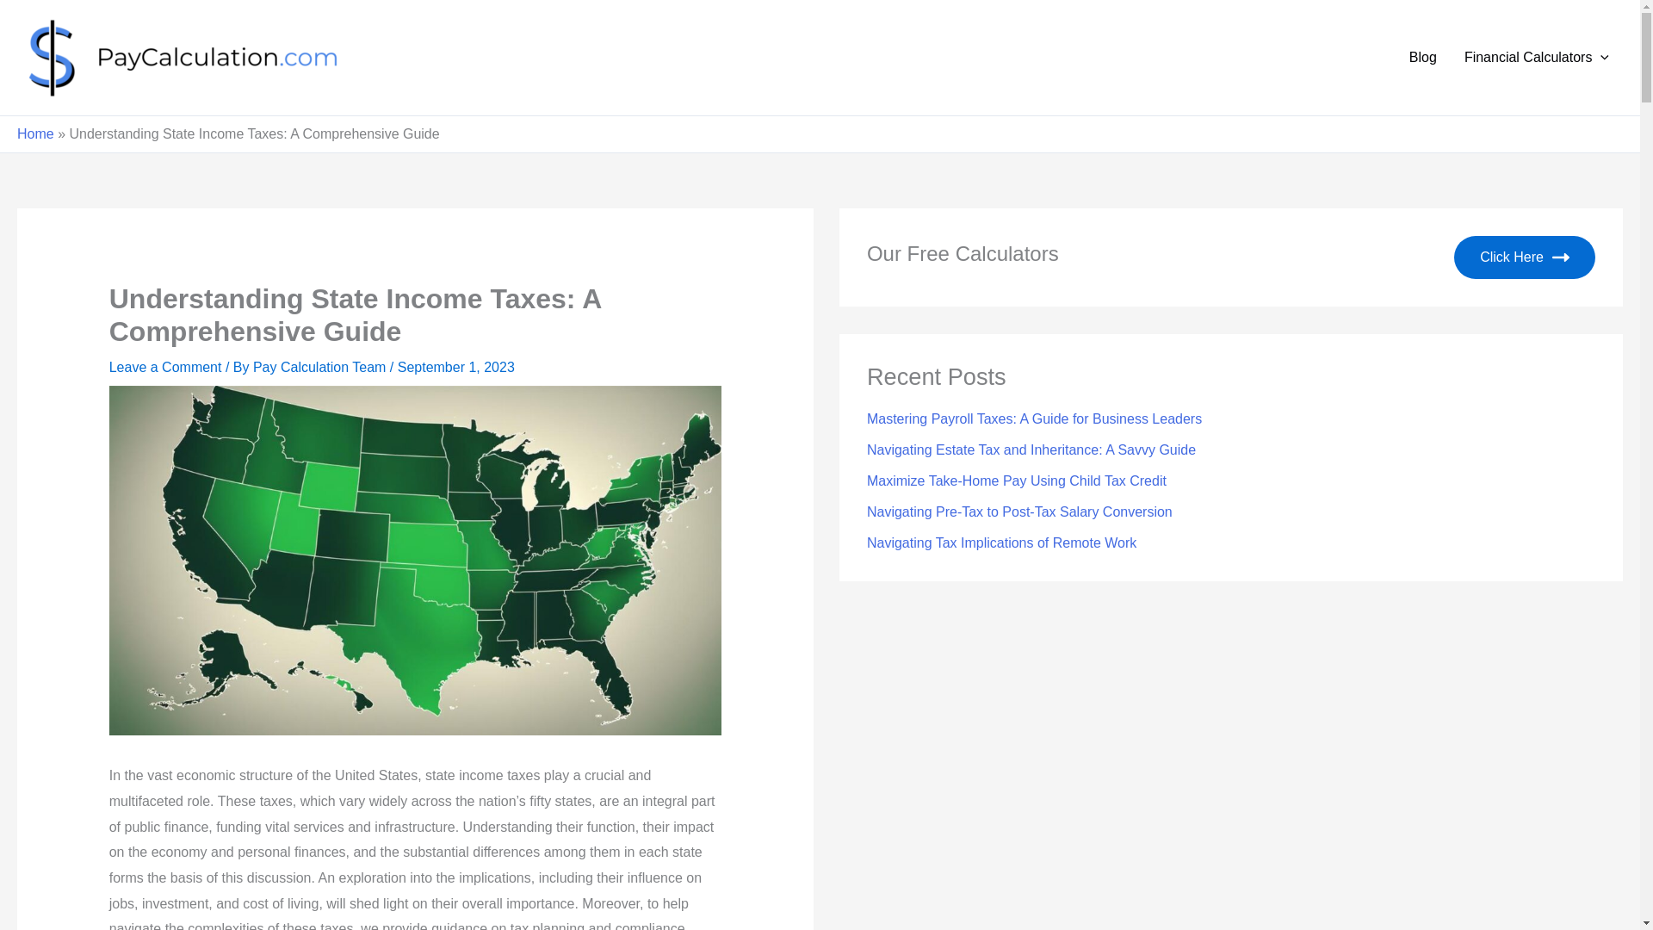  What do you see at coordinates (1016, 480) in the screenshot?
I see `Maximize Take-Home Pay Using Child Tax Credit` at bounding box center [1016, 480].